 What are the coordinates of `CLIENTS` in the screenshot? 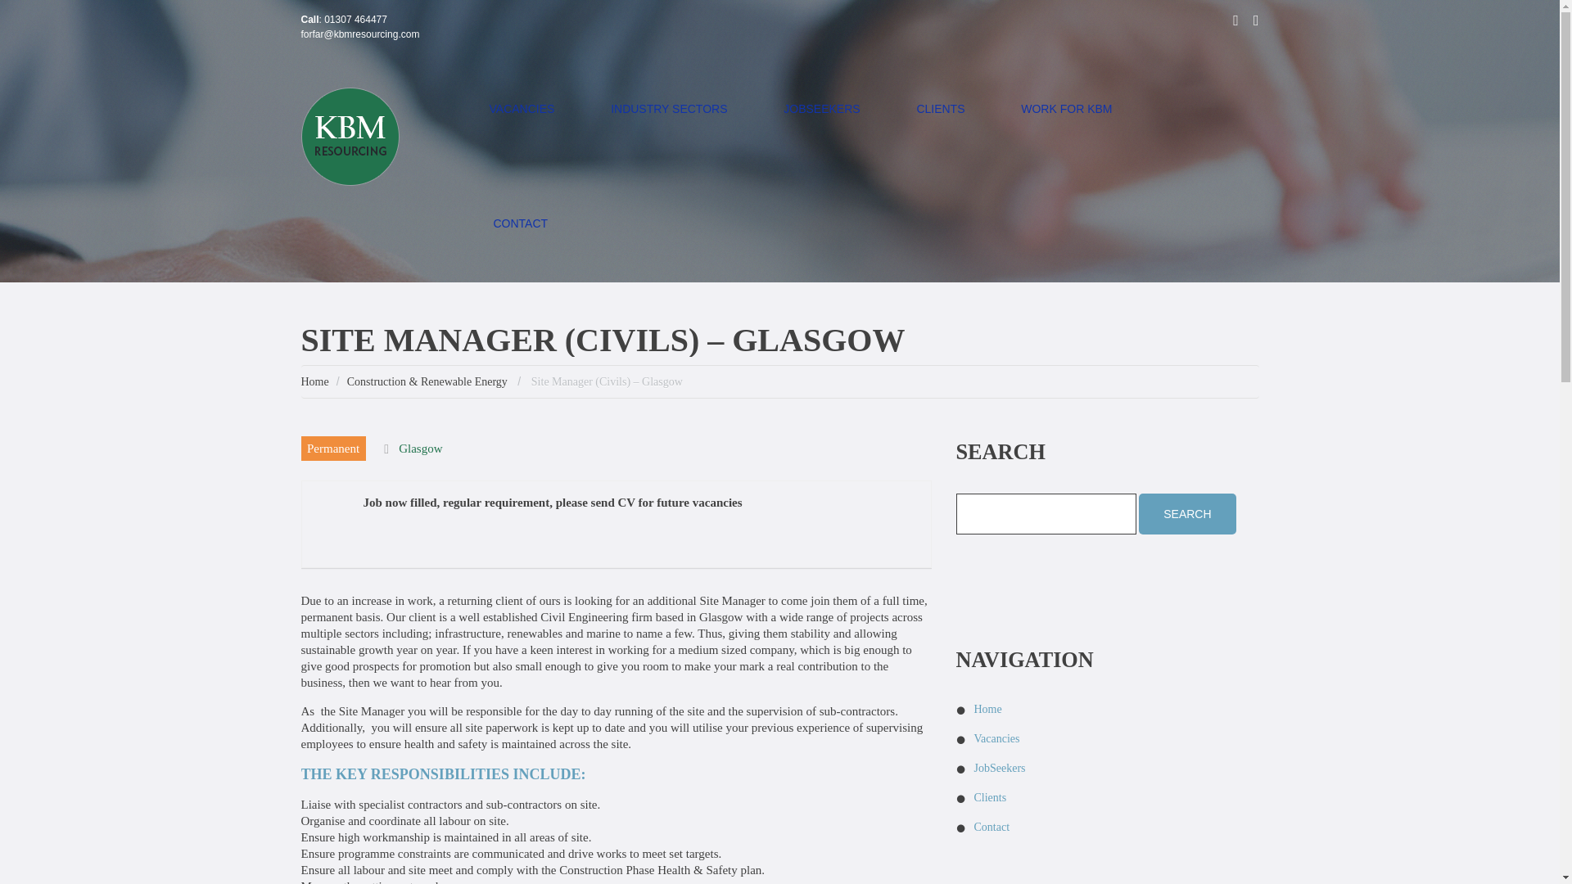 It's located at (940, 110).